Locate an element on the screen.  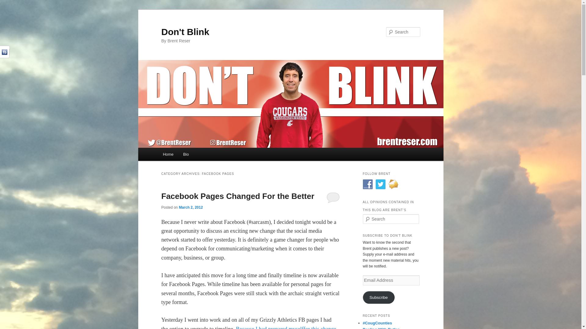
Skip to secondary content is located at coordinates (193, 155).